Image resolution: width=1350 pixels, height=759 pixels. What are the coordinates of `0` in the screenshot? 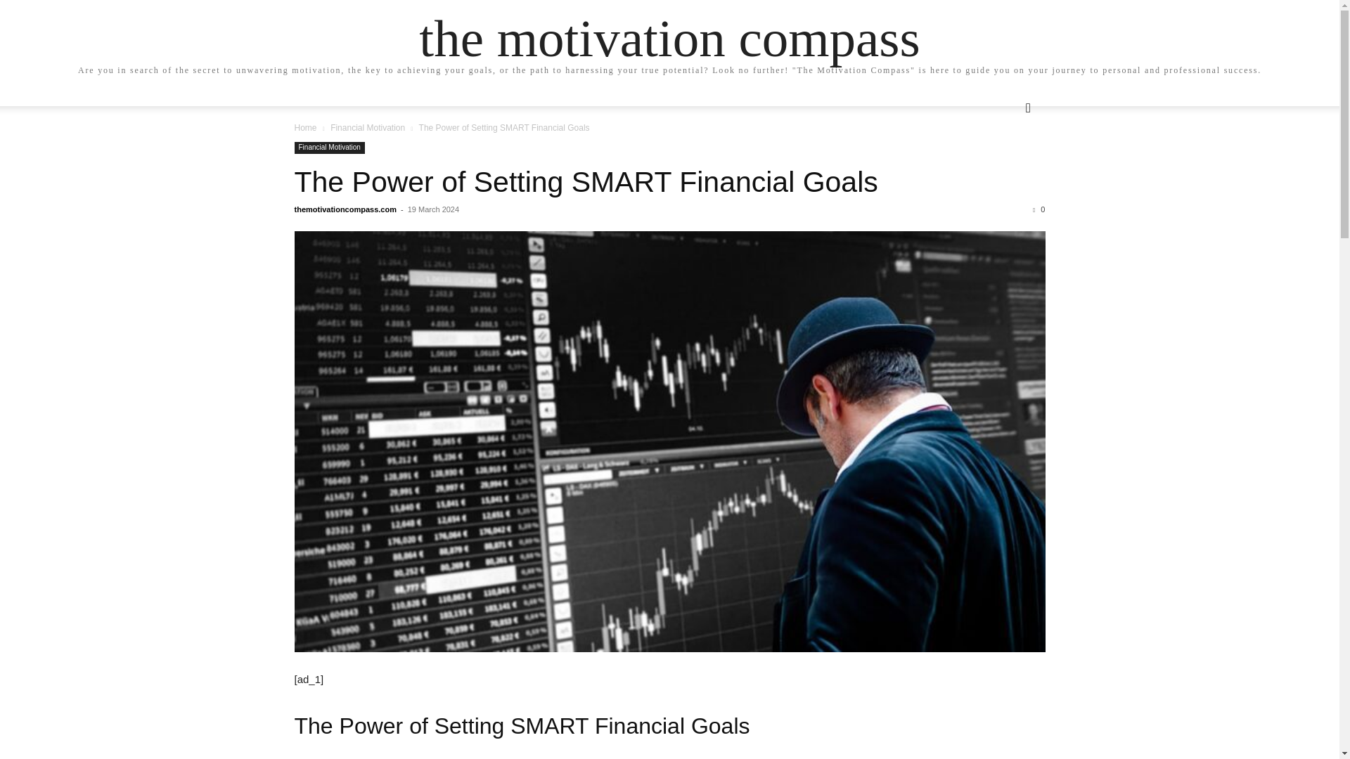 It's located at (1039, 209).